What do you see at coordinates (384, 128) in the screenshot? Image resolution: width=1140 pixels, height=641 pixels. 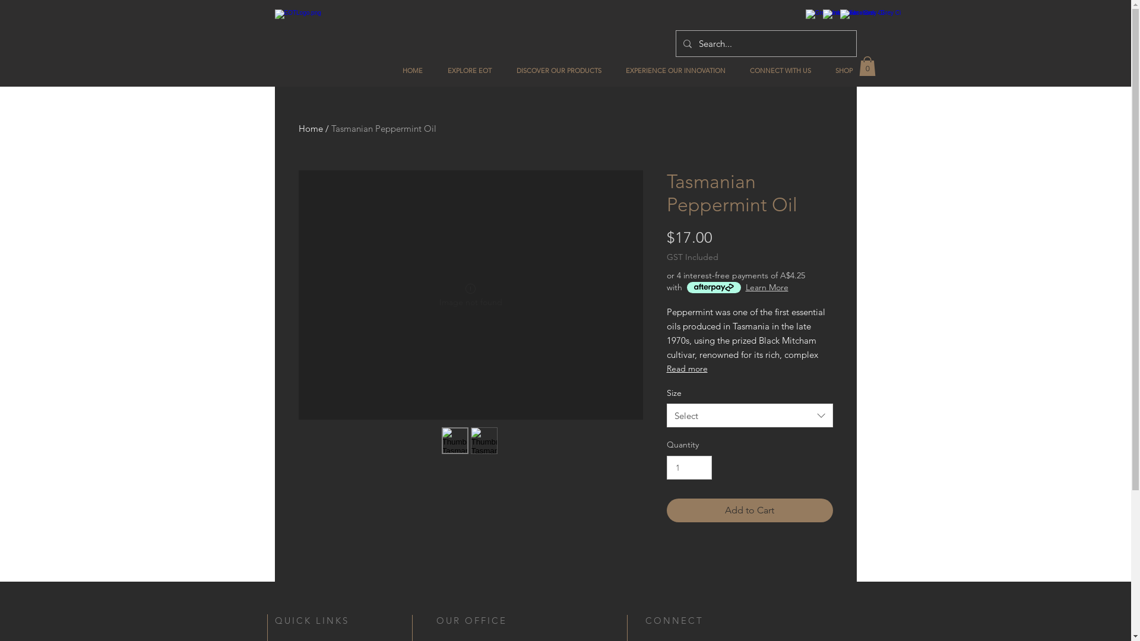 I see `Tasmanian Peppermint Oil` at bounding box center [384, 128].